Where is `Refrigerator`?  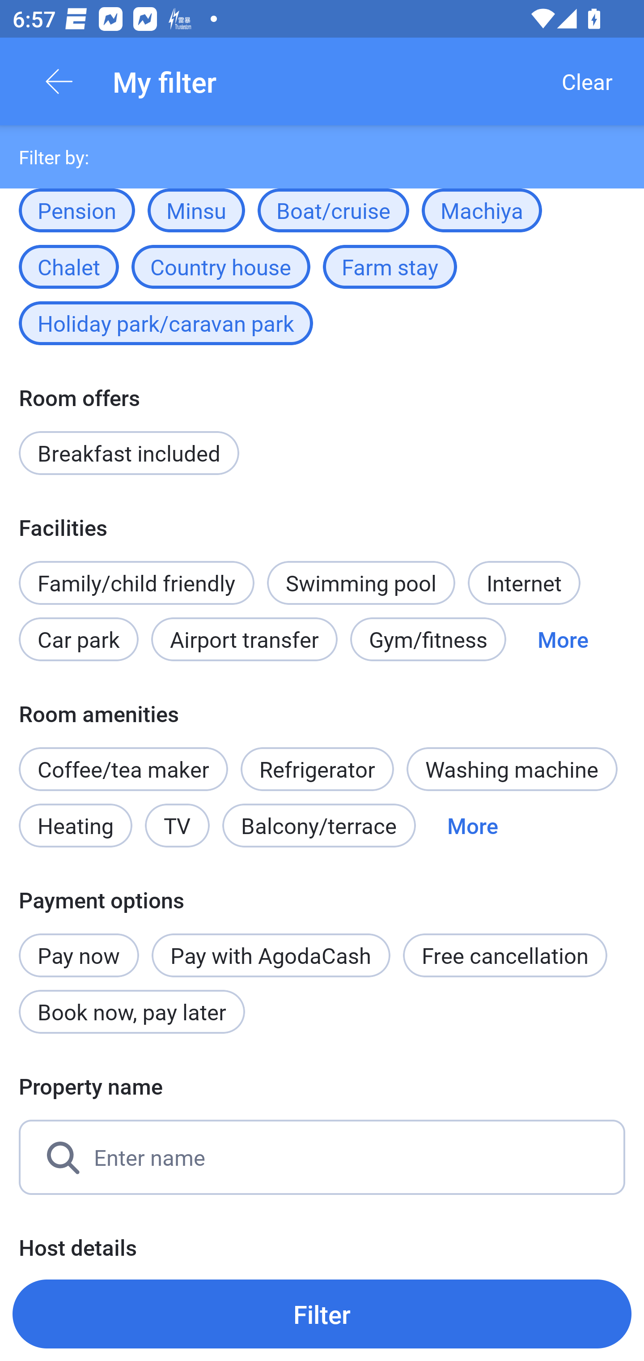
Refrigerator is located at coordinates (318, 760).